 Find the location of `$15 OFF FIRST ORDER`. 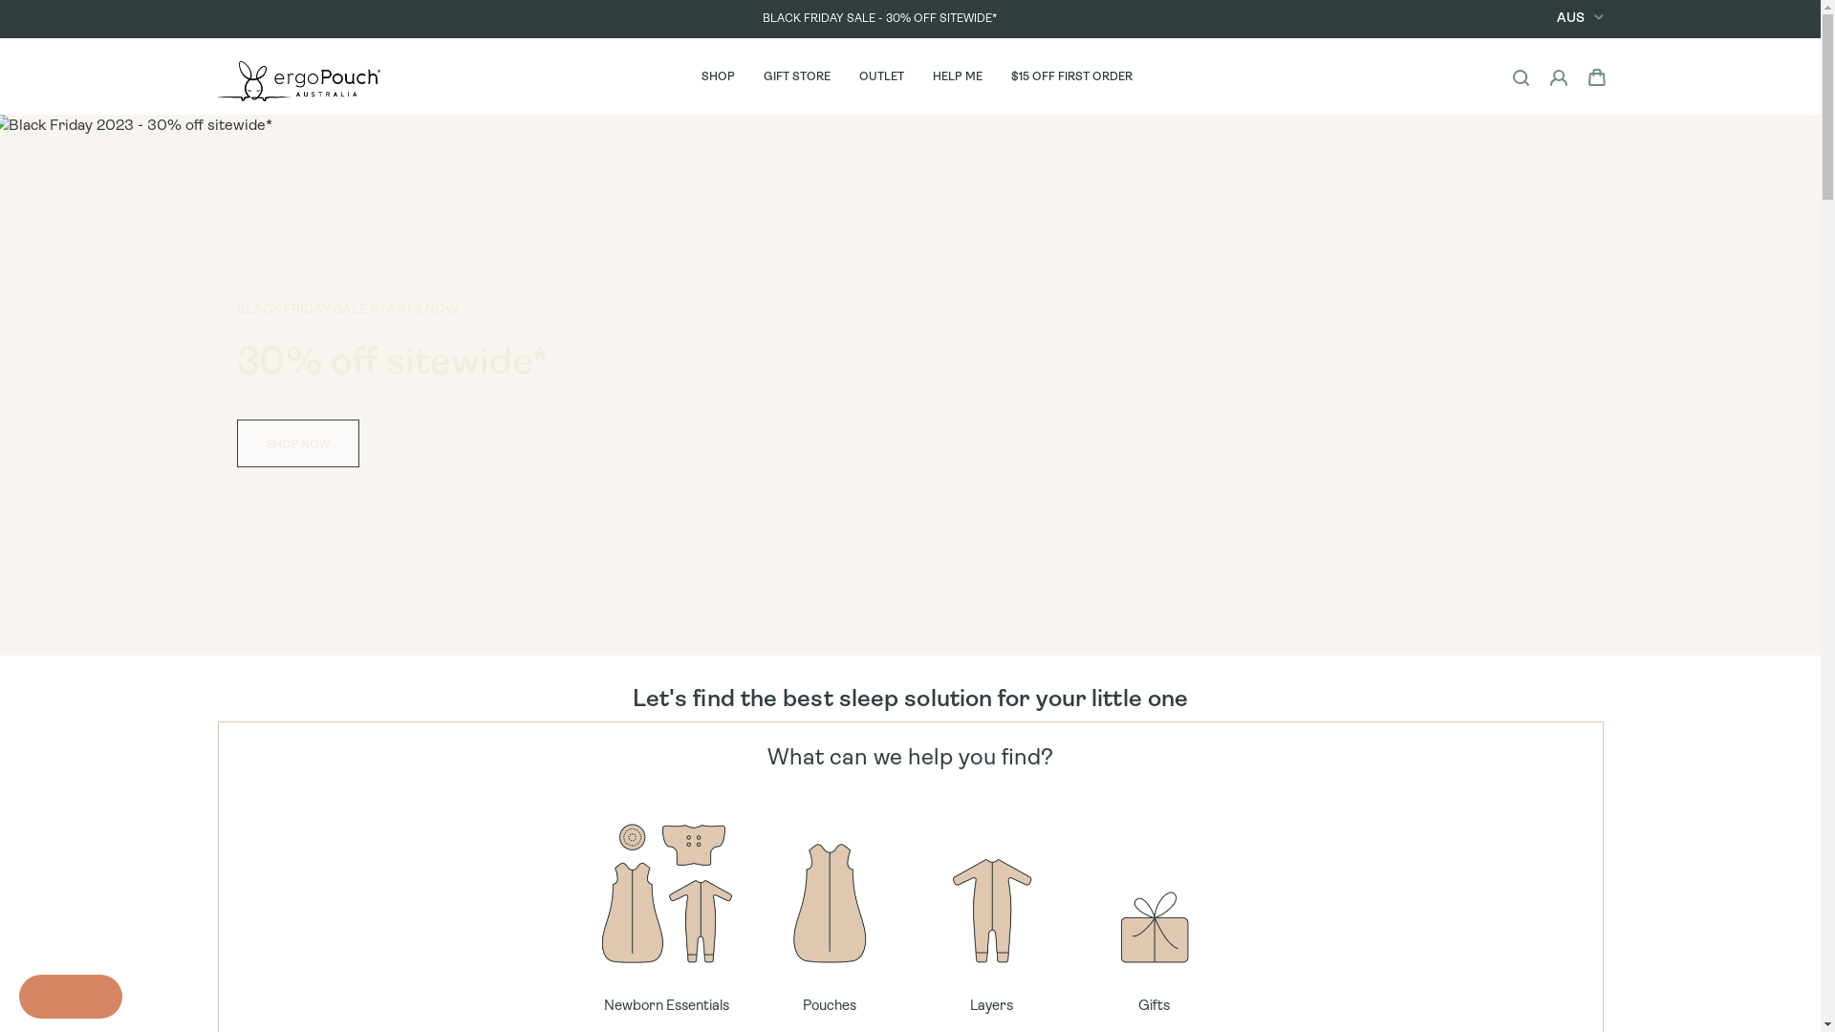

$15 OFF FIRST ORDER is located at coordinates (1070, 77).